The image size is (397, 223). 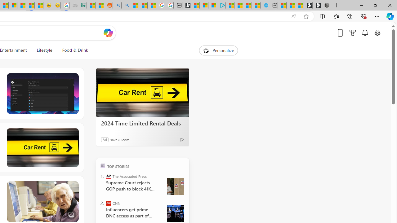 I want to click on 2024 Time Limited Rental Deals, so click(x=143, y=123).